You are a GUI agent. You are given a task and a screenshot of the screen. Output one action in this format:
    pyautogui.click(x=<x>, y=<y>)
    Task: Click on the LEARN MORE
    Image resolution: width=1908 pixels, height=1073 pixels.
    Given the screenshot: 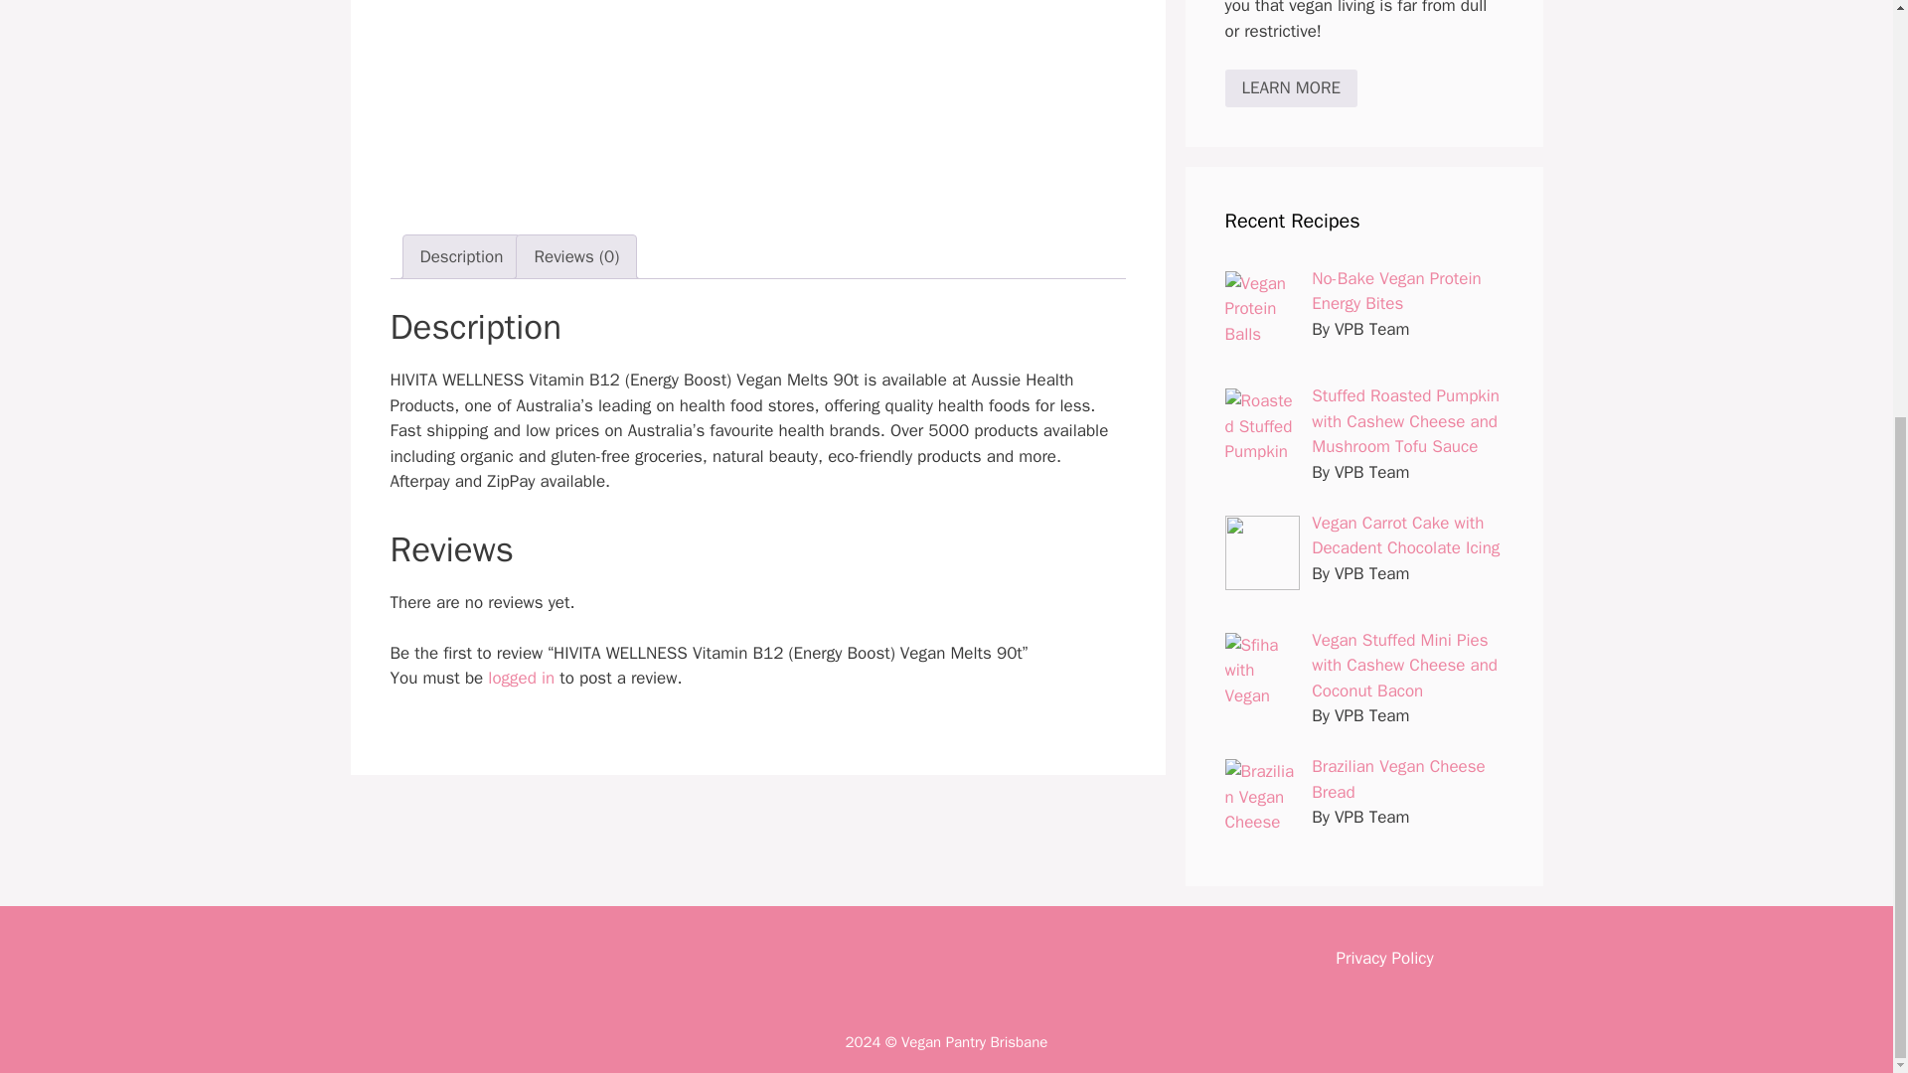 What is the action you would take?
    pyautogui.click(x=1290, y=88)
    